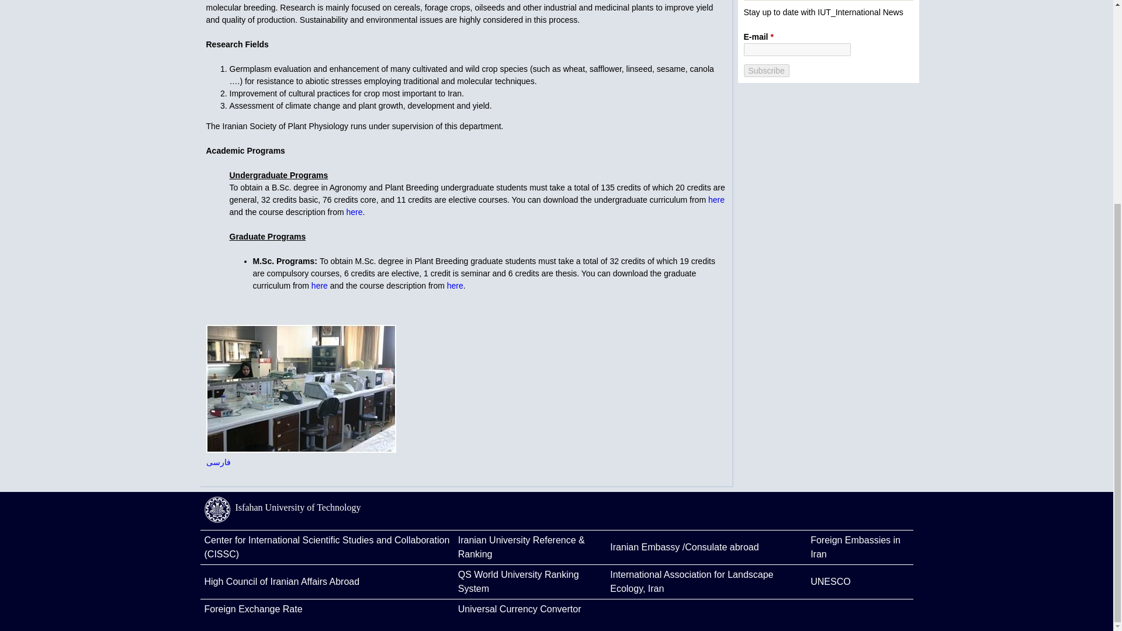  I want to click on Subscribe, so click(766, 70).